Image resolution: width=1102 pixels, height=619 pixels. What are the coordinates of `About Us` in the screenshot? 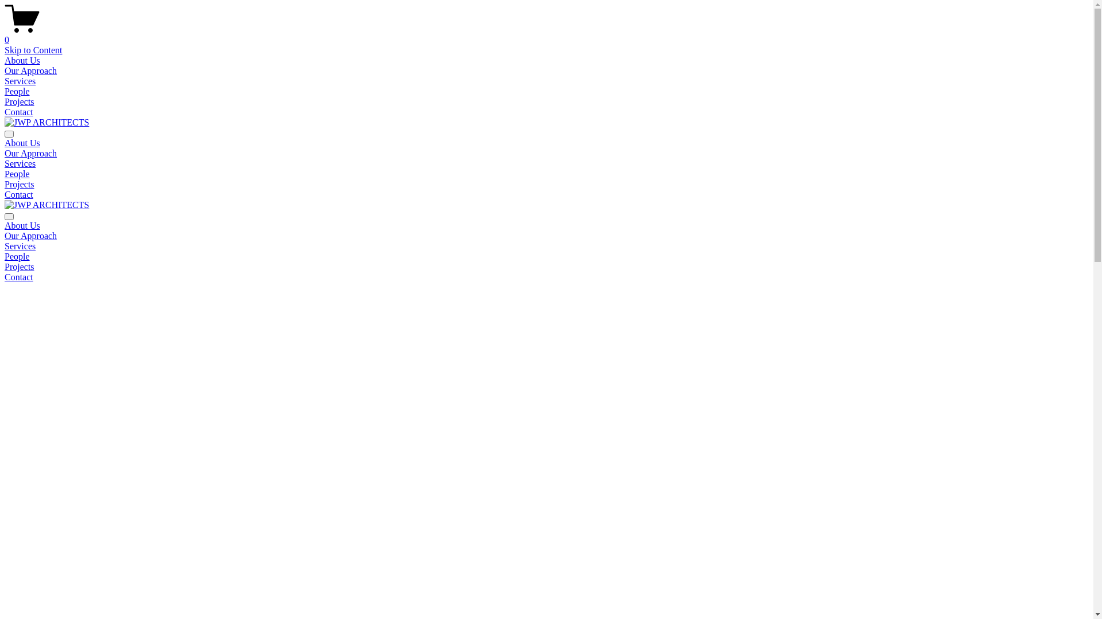 It's located at (22, 143).